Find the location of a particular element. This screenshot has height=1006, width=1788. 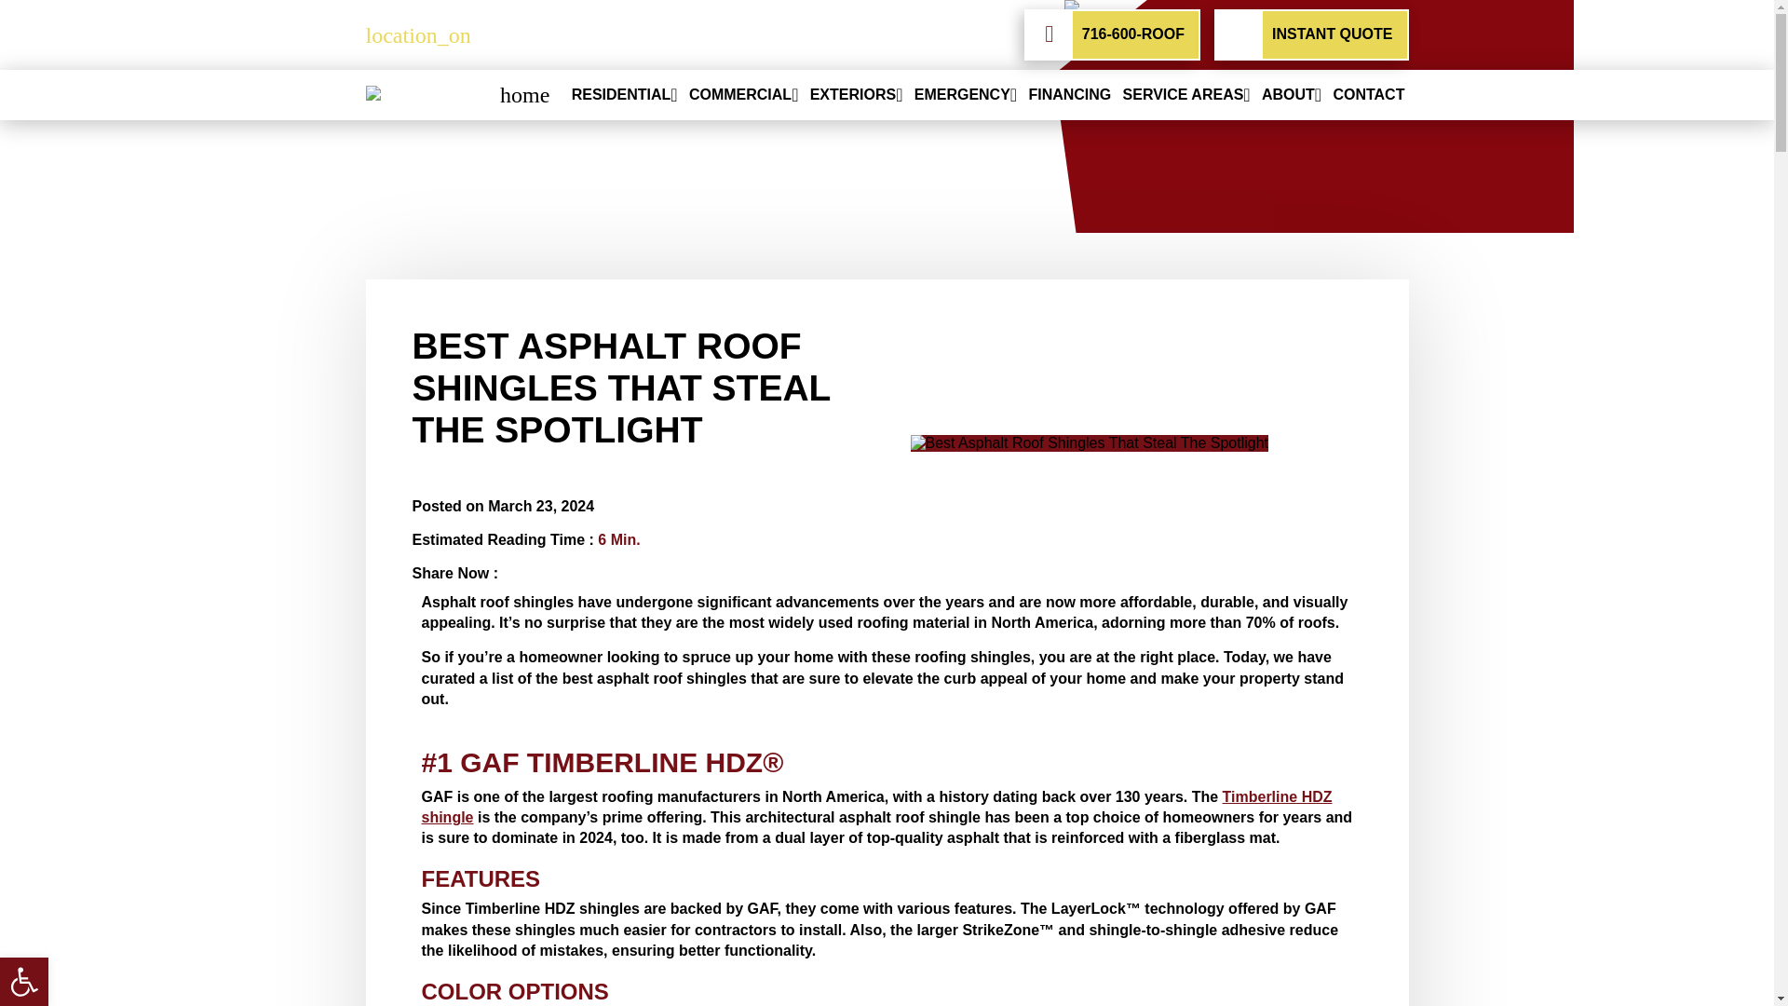

COMMERCIAL is located at coordinates (739, 94).